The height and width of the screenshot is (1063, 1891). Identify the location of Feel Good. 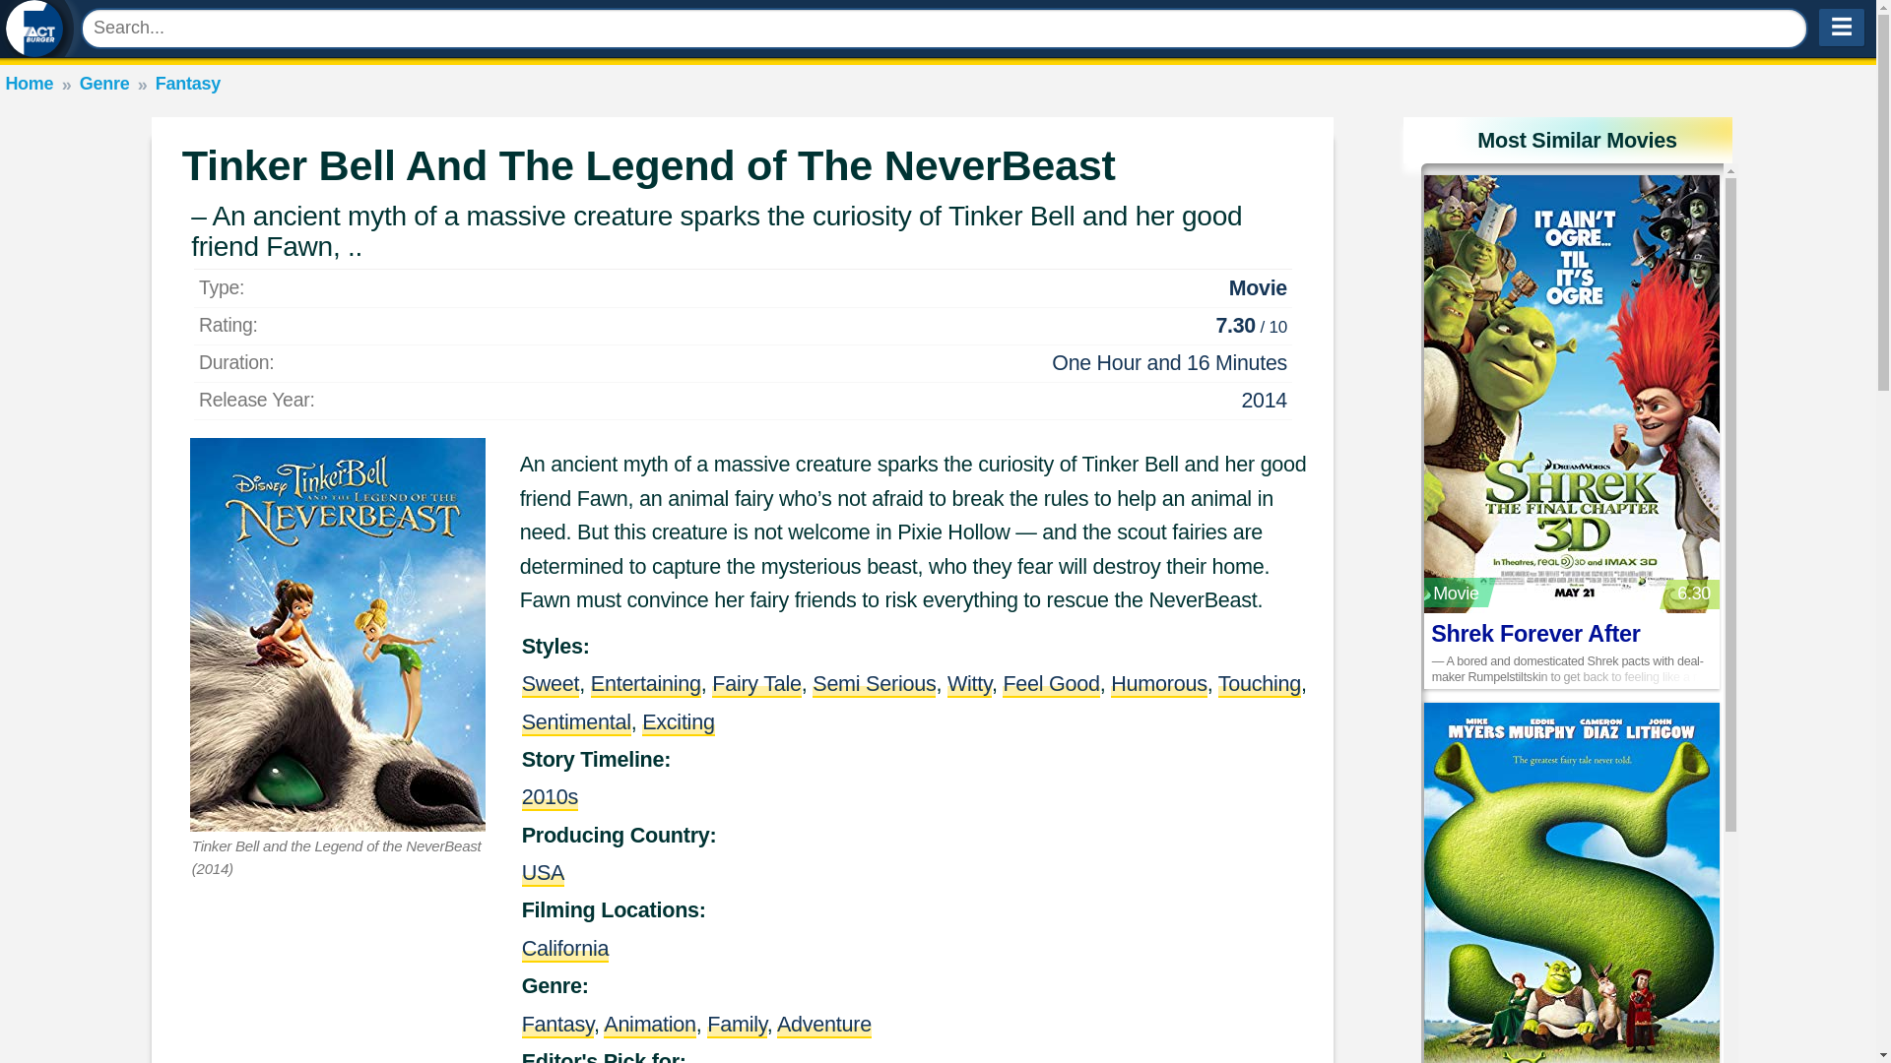
(1050, 683).